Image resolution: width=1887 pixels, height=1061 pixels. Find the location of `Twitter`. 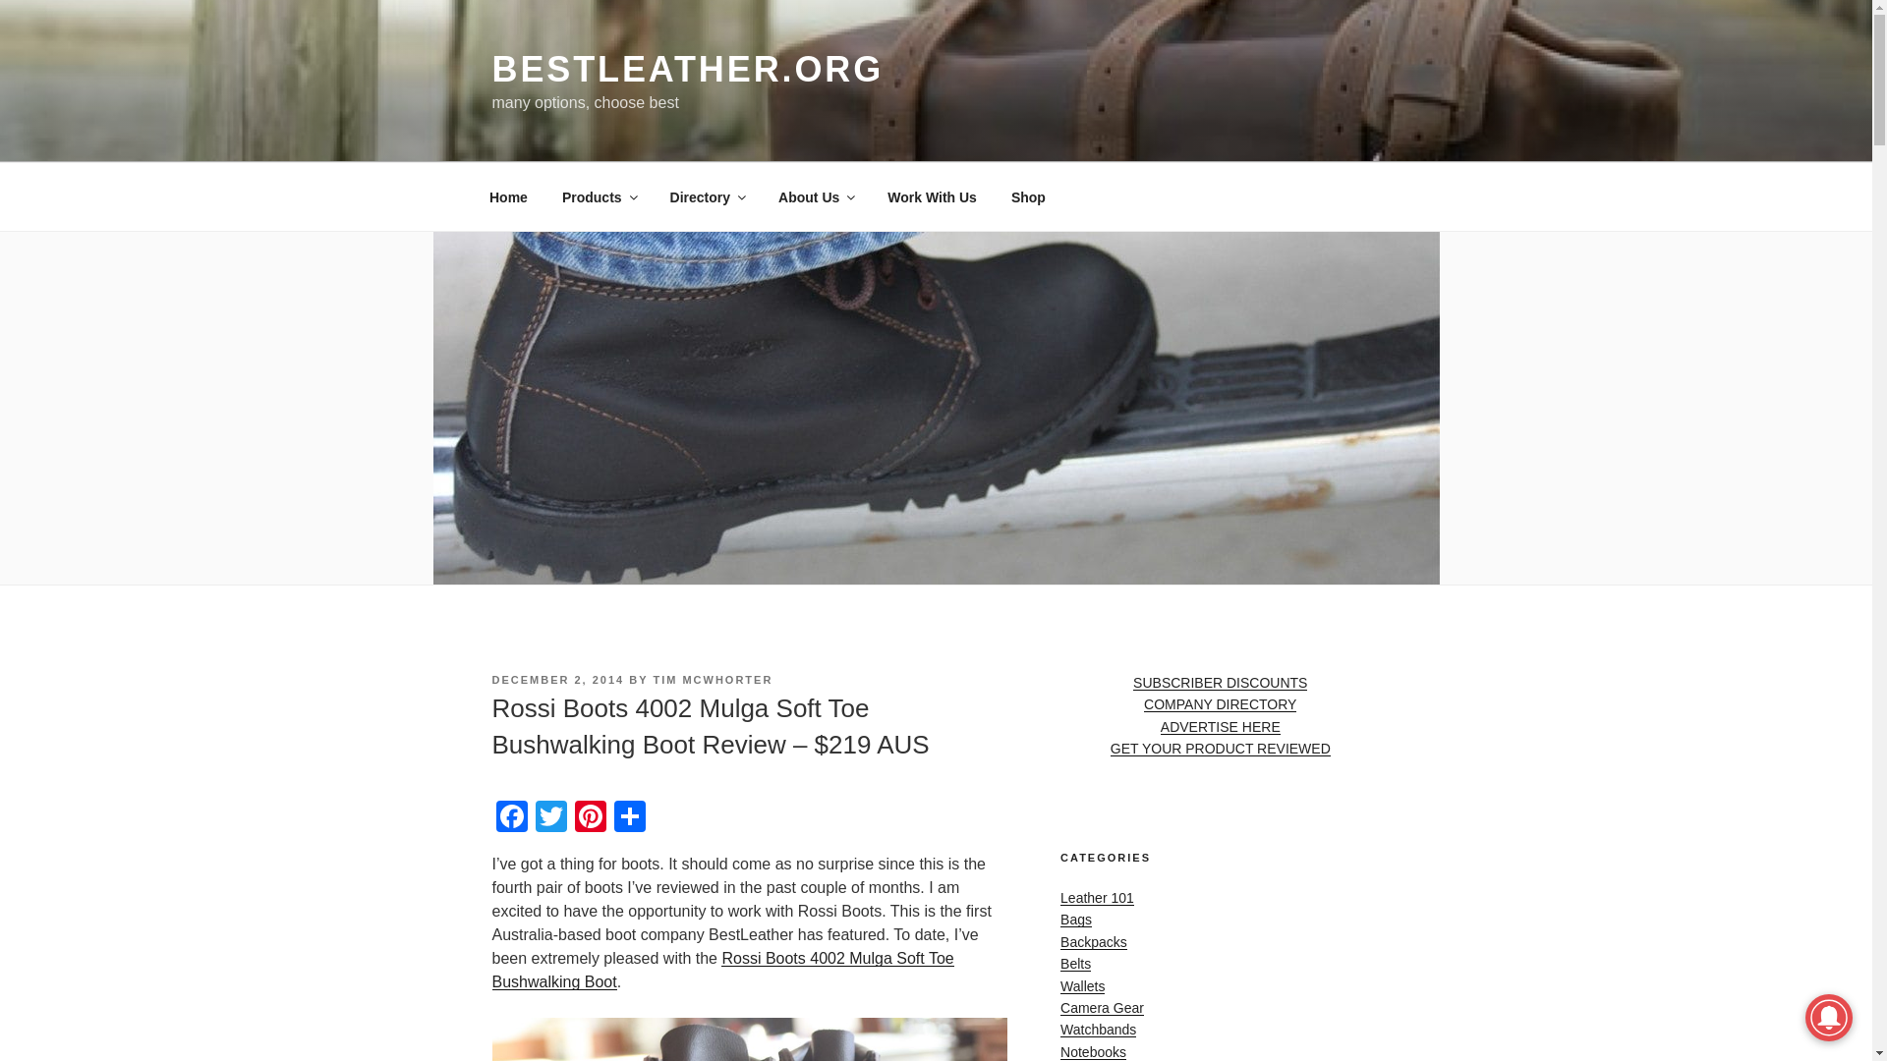

Twitter is located at coordinates (549, 819).